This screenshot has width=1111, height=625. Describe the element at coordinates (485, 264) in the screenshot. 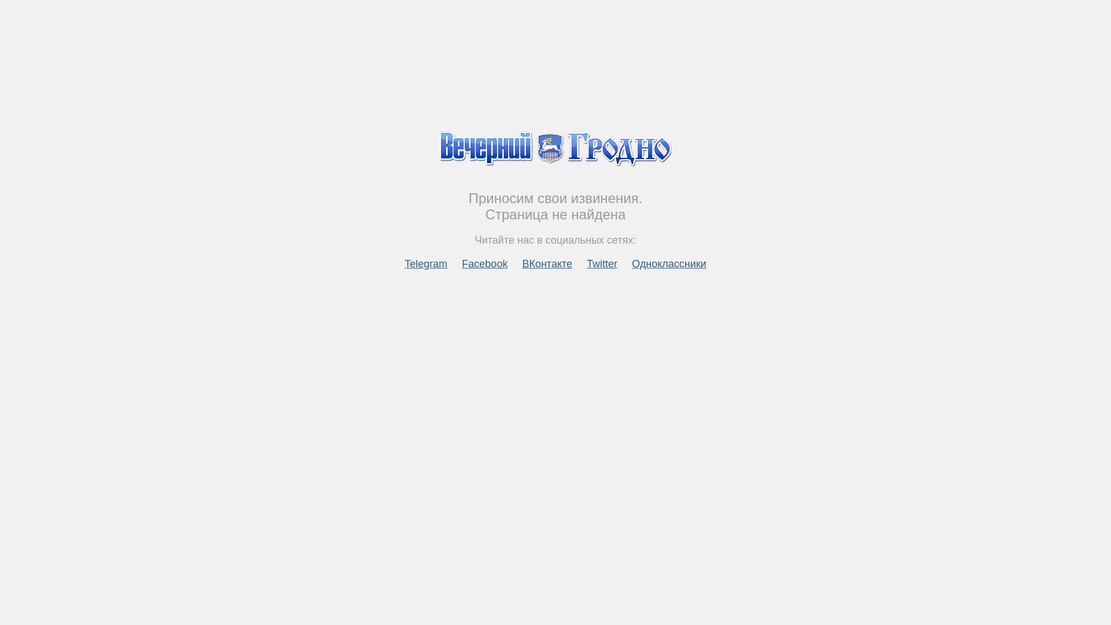

I see `Facebook` at that location.